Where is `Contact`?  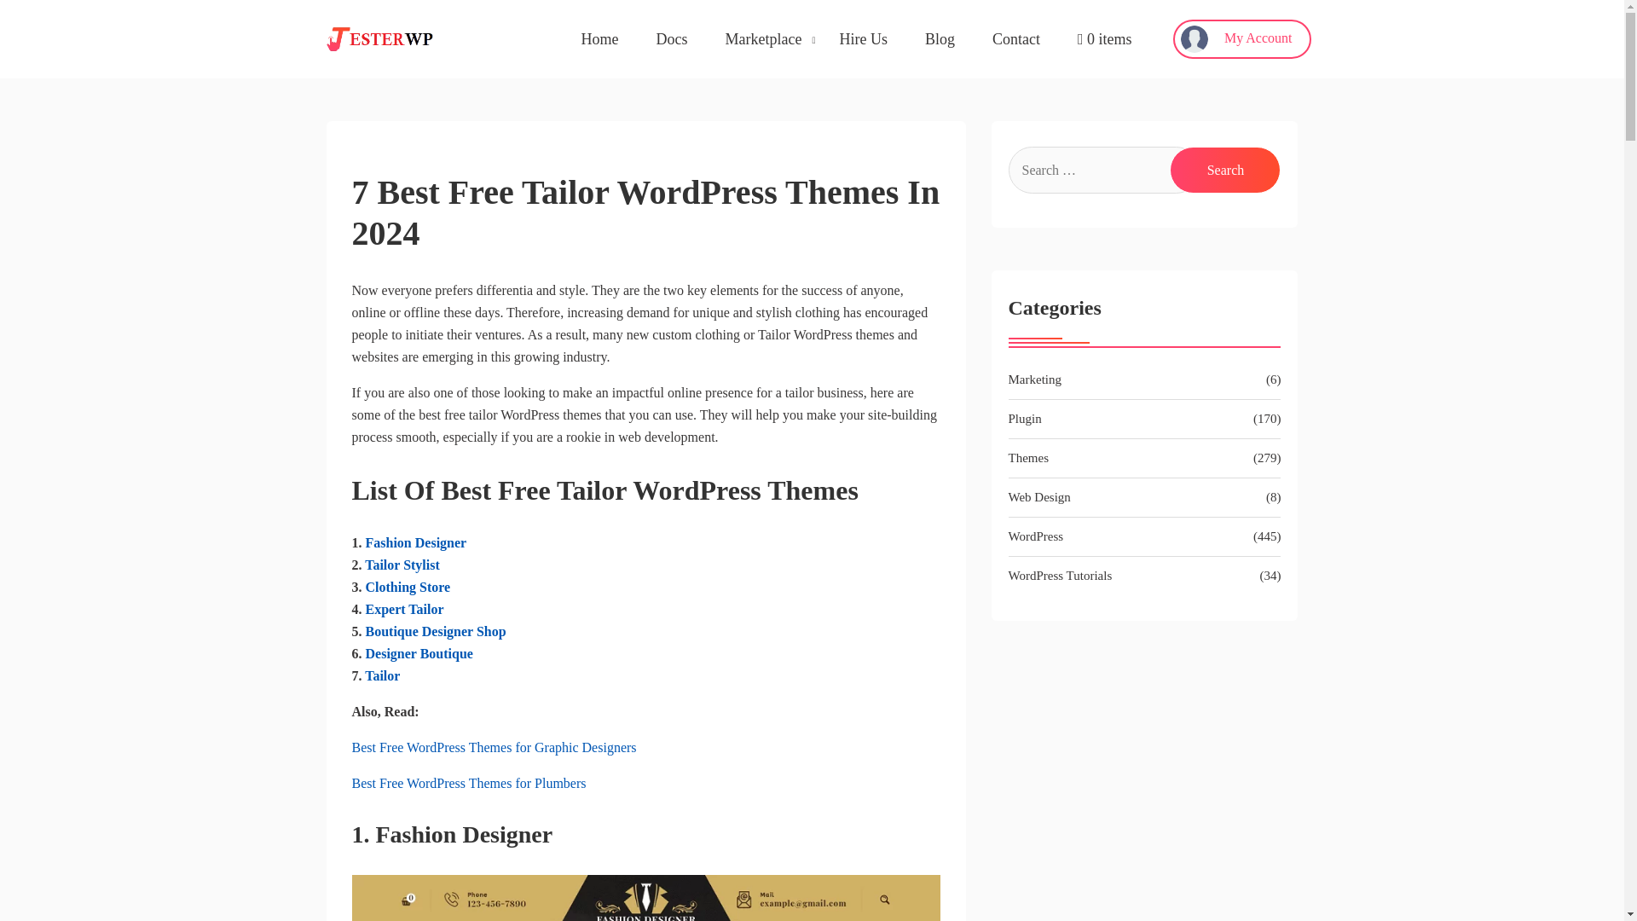
Contact is located at coordinates (1015, 39).